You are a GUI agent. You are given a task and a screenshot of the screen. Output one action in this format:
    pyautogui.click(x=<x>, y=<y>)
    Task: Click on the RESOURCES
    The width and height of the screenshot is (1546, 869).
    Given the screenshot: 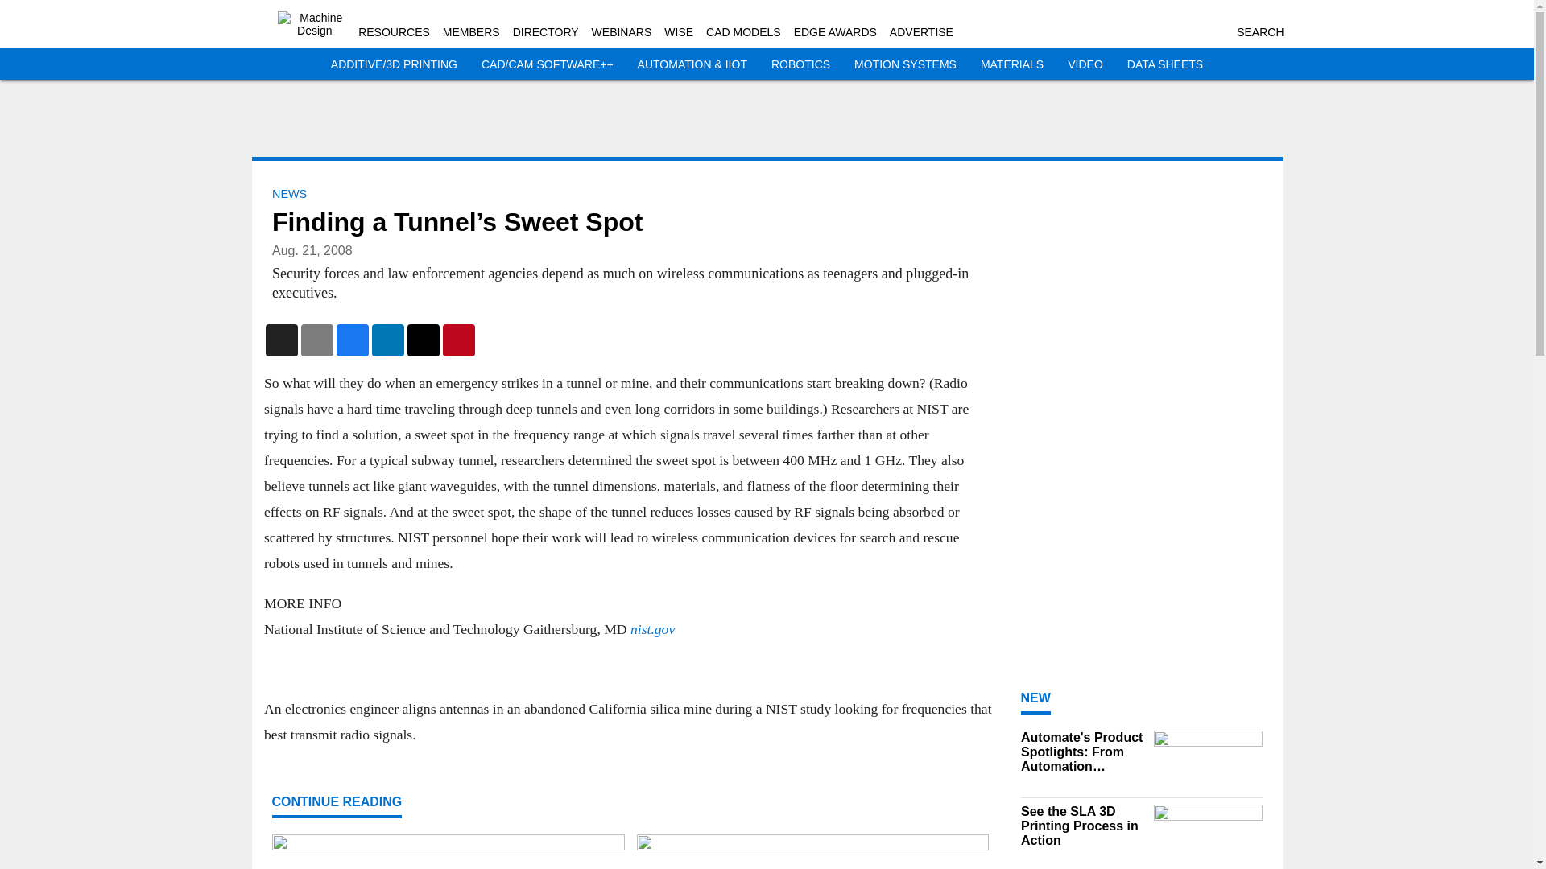 What is the action you would take?
    pyautogui.click(x=394, y=32)
    